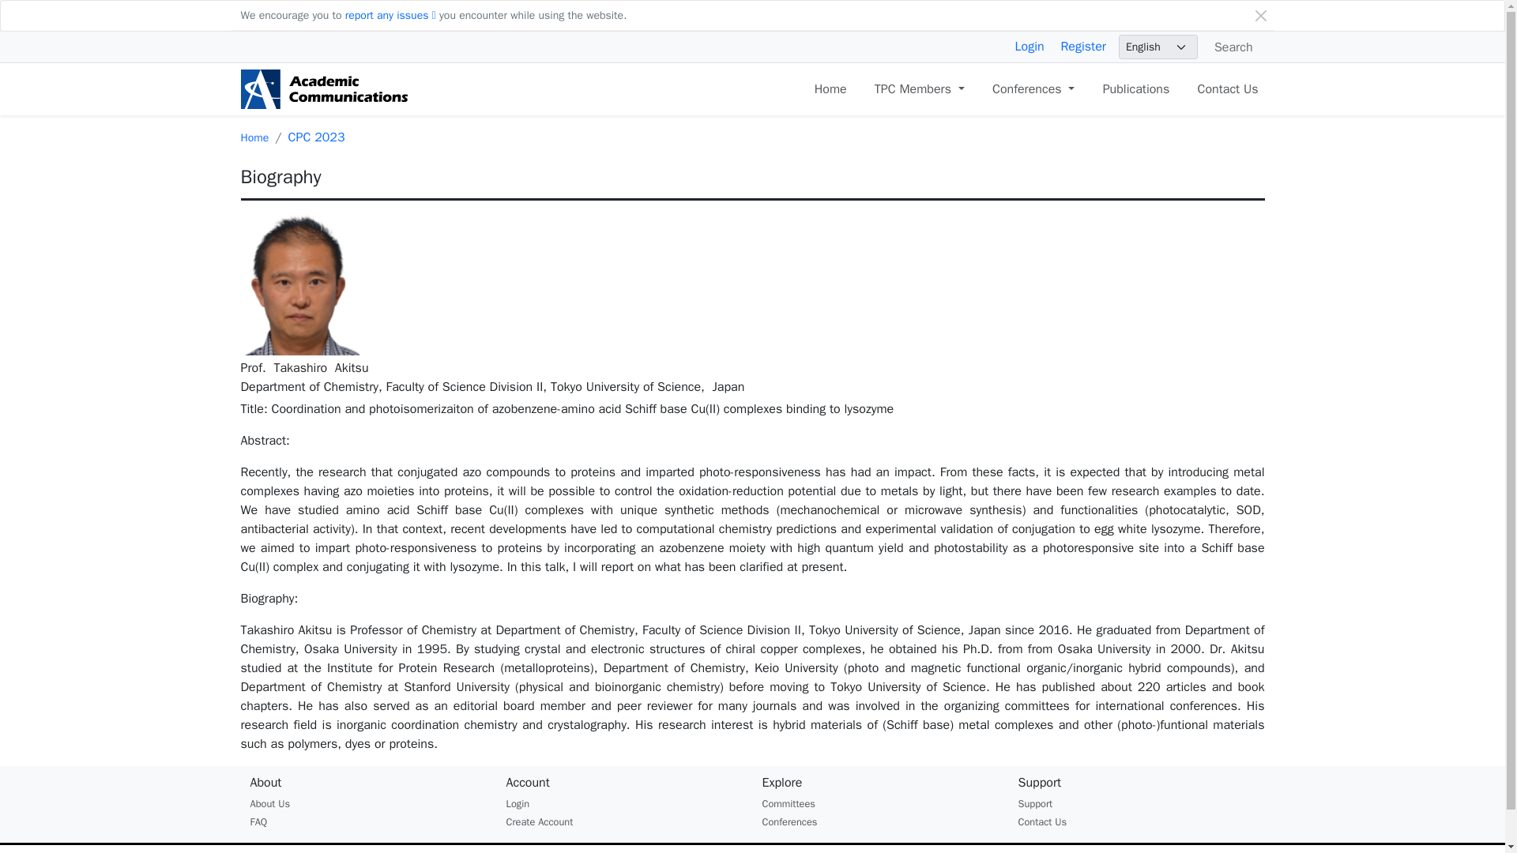 This screenshot has height=853, width=1517. I want to click on Home, so click(830, 88).